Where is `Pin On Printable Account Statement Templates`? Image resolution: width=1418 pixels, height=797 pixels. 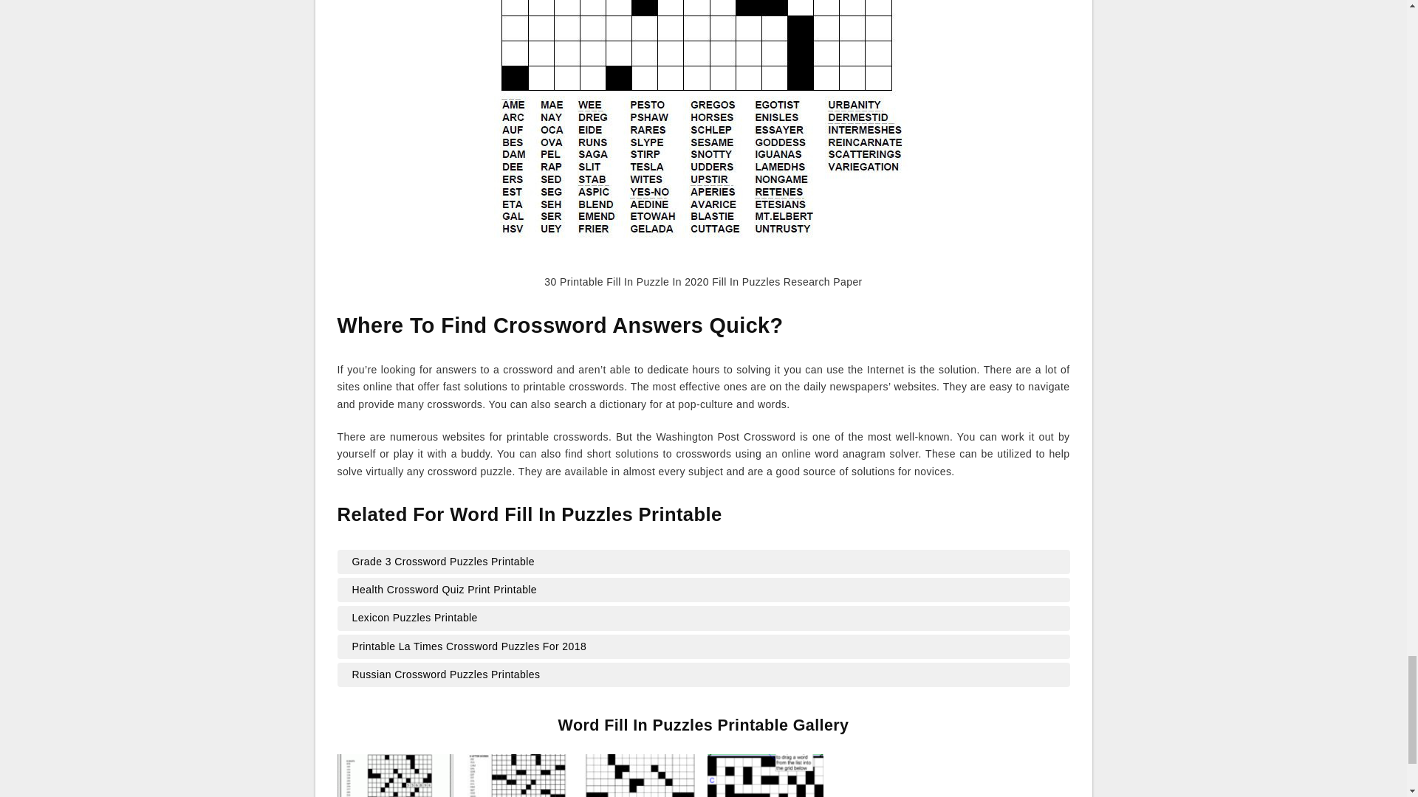
Pin On Printable Account Statement Templates is located at coordinates (518, 775).